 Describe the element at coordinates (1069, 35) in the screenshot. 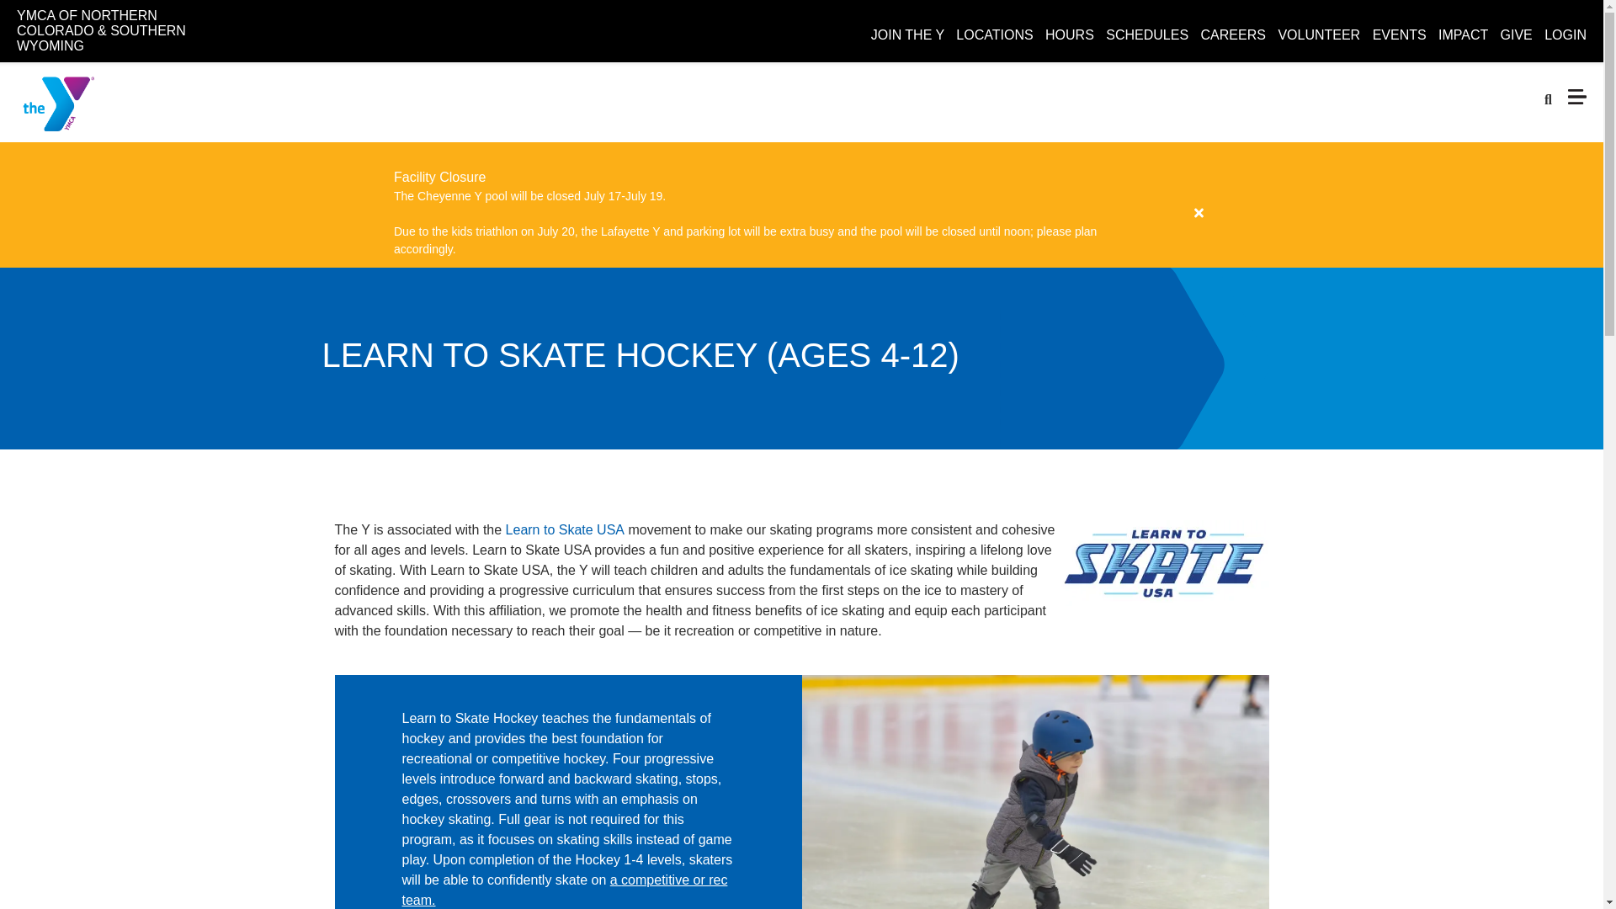

I see `HOURS` at that location.